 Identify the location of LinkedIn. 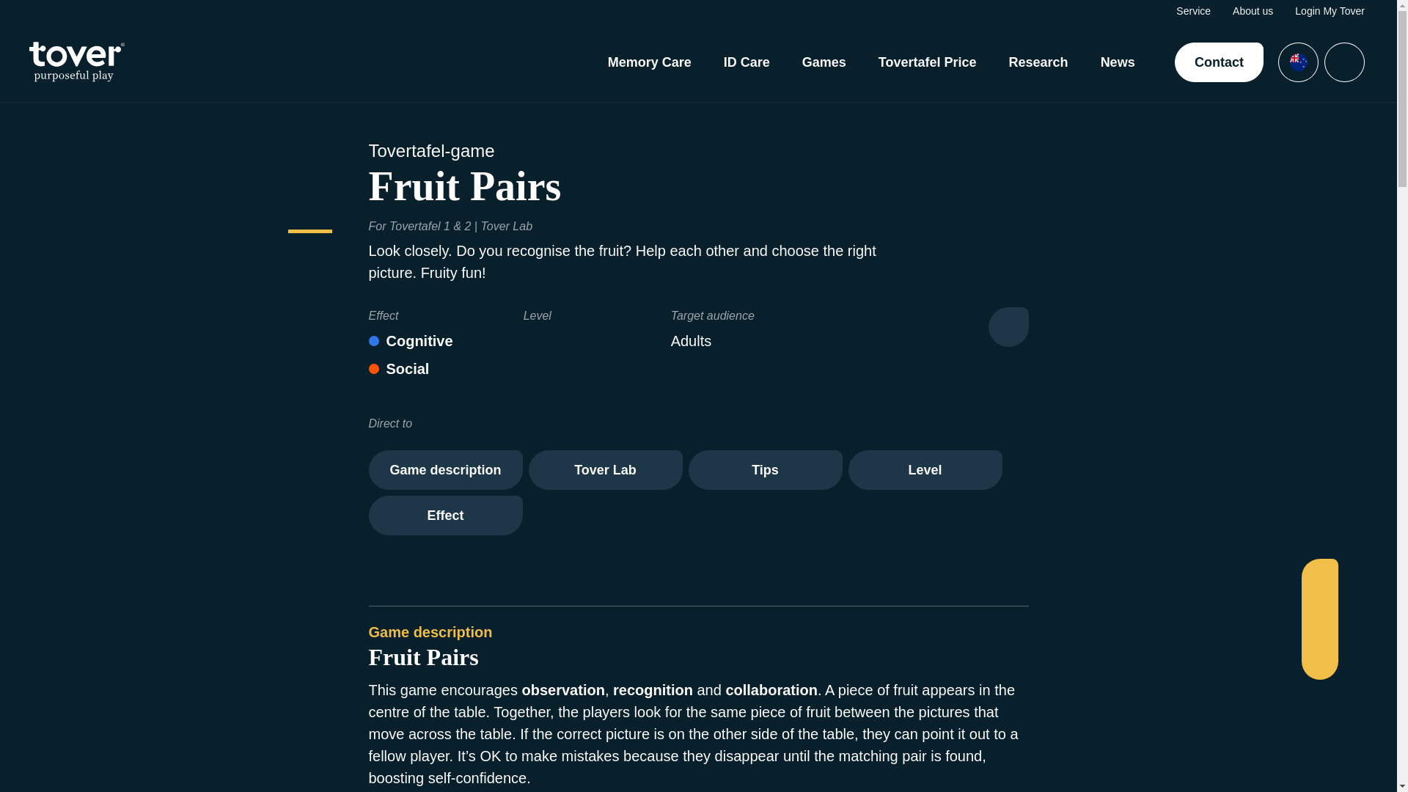
(1319, 631).